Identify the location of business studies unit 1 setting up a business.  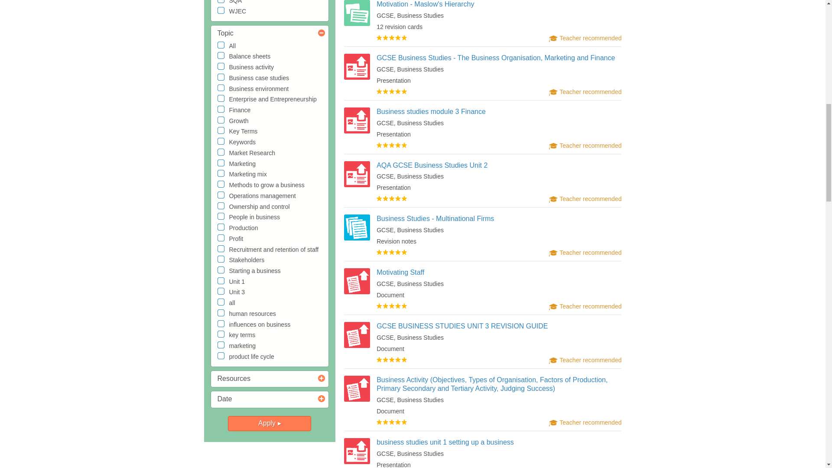
(445, 442).